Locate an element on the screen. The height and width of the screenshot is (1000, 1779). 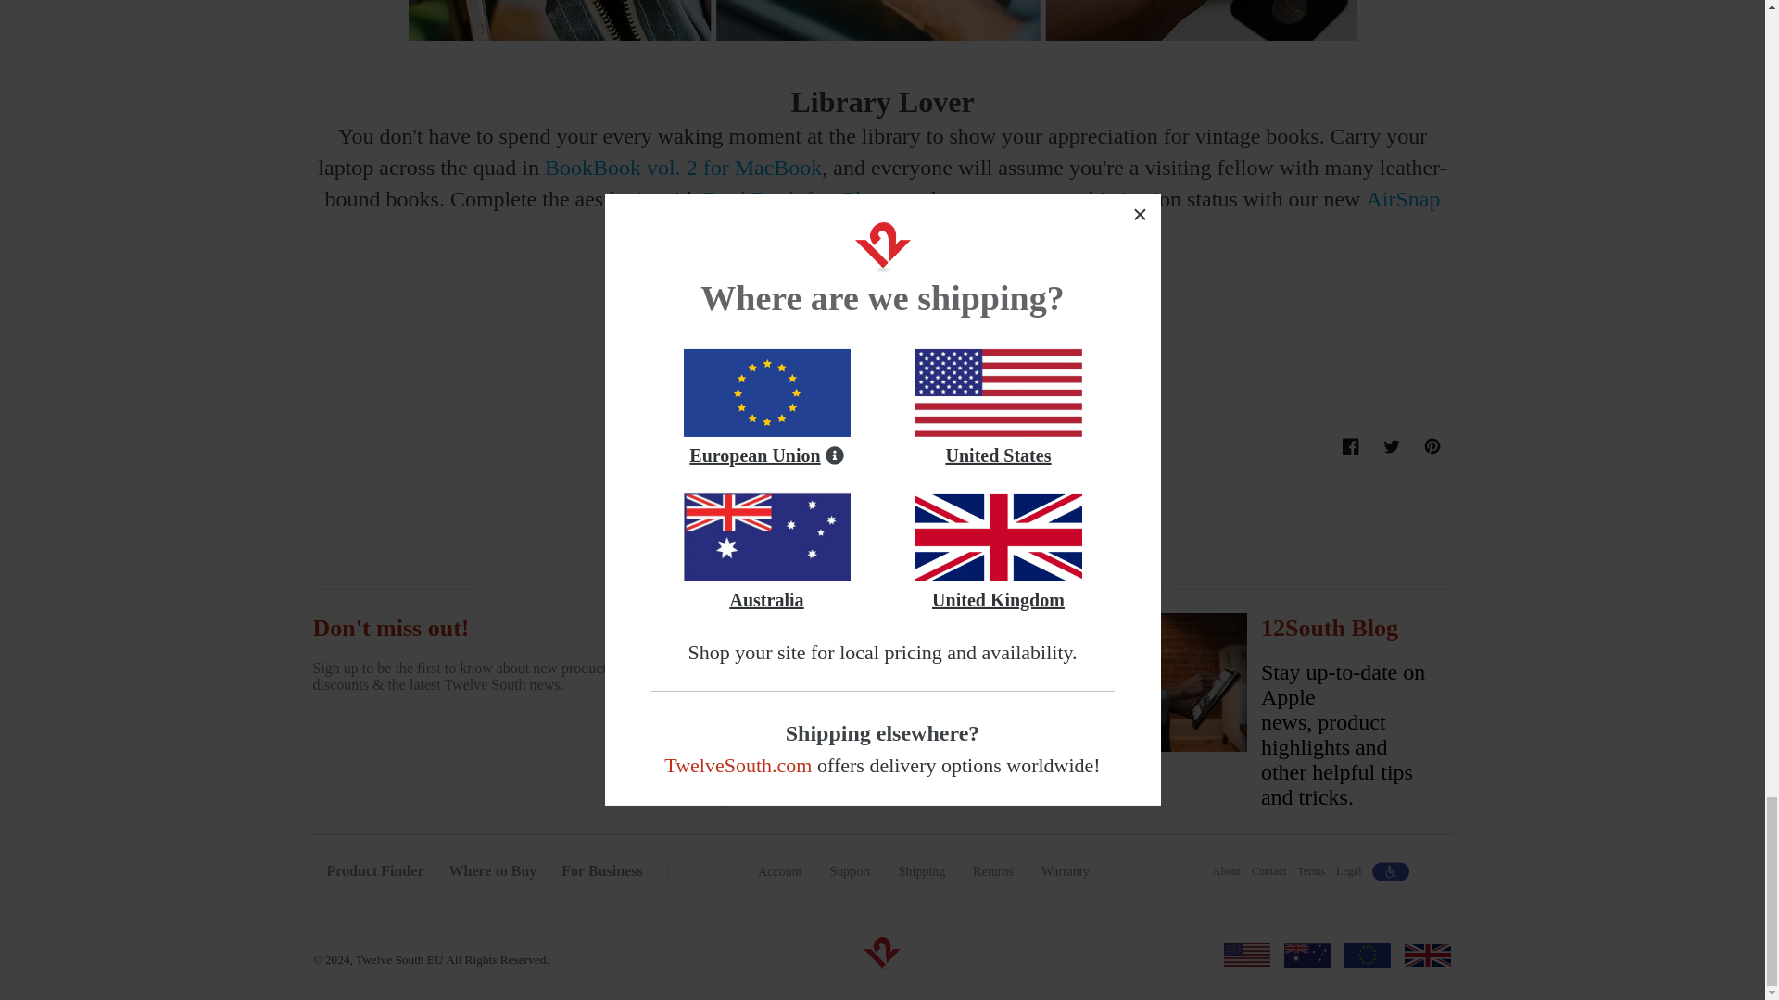
Facebook is located at coordinates (1351, 446).